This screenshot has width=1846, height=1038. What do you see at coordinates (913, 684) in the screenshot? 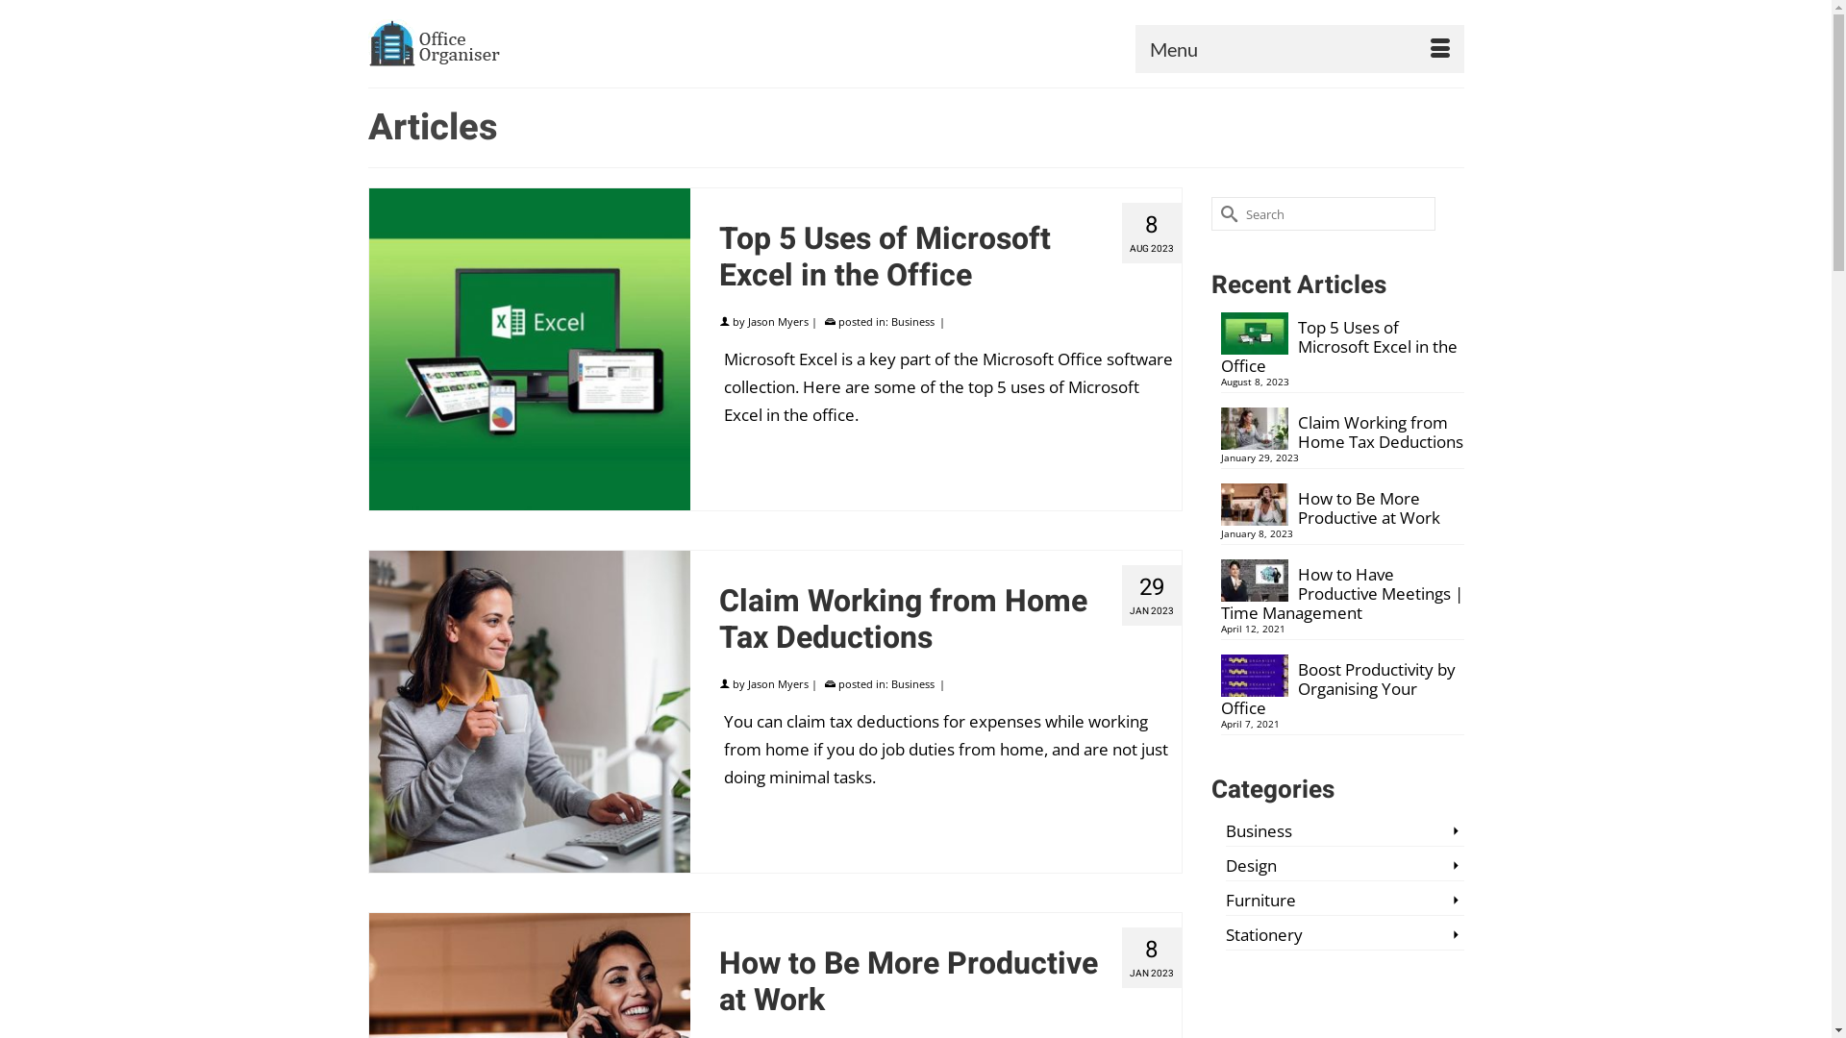
I see `Business` at bounding box center [913, 684].